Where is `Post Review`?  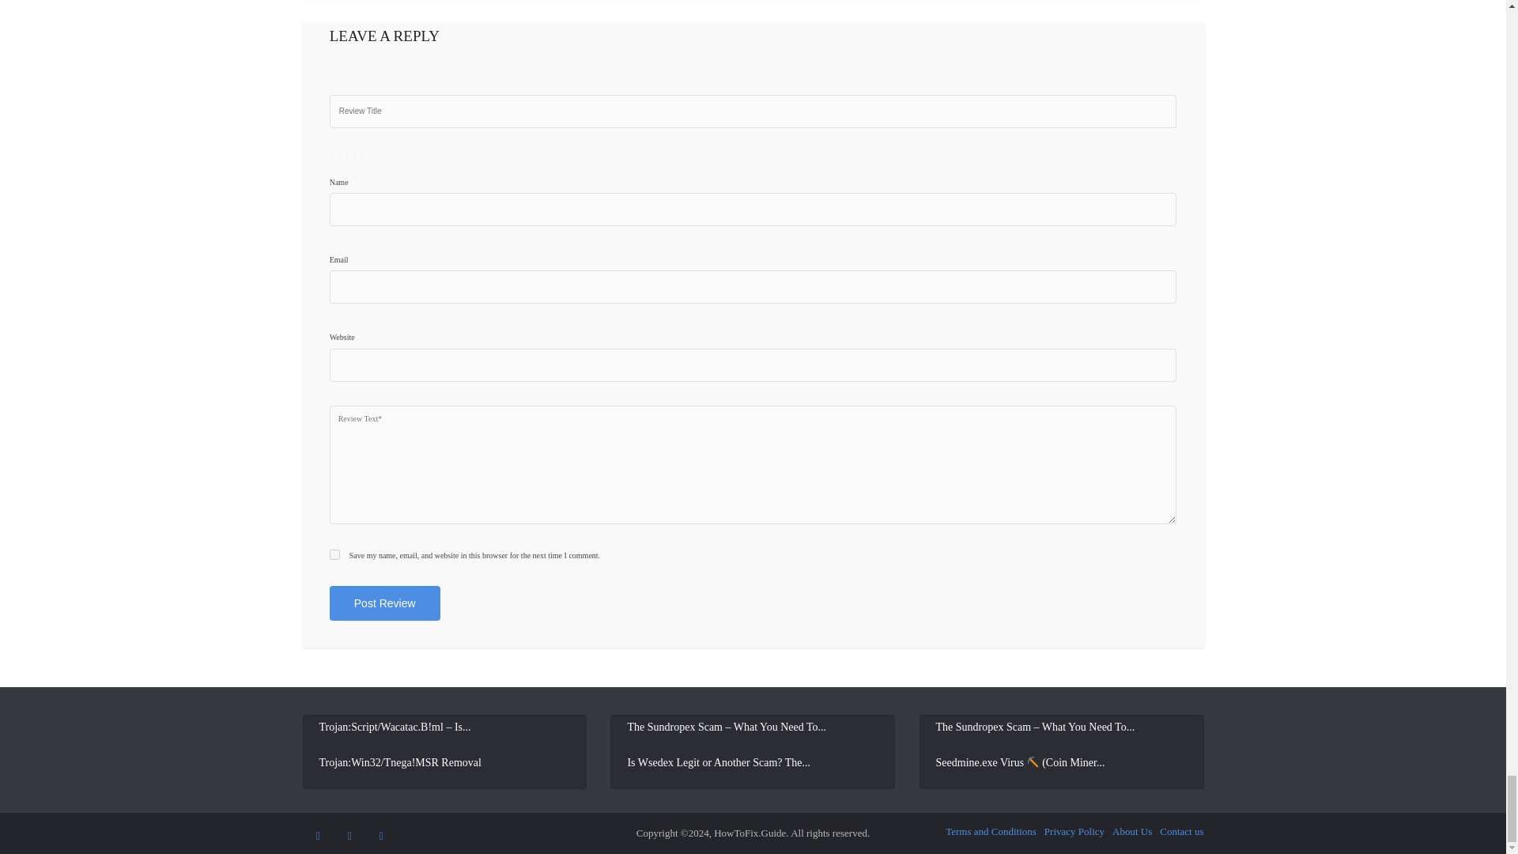 Post Review is located at coordinates (384, 603).